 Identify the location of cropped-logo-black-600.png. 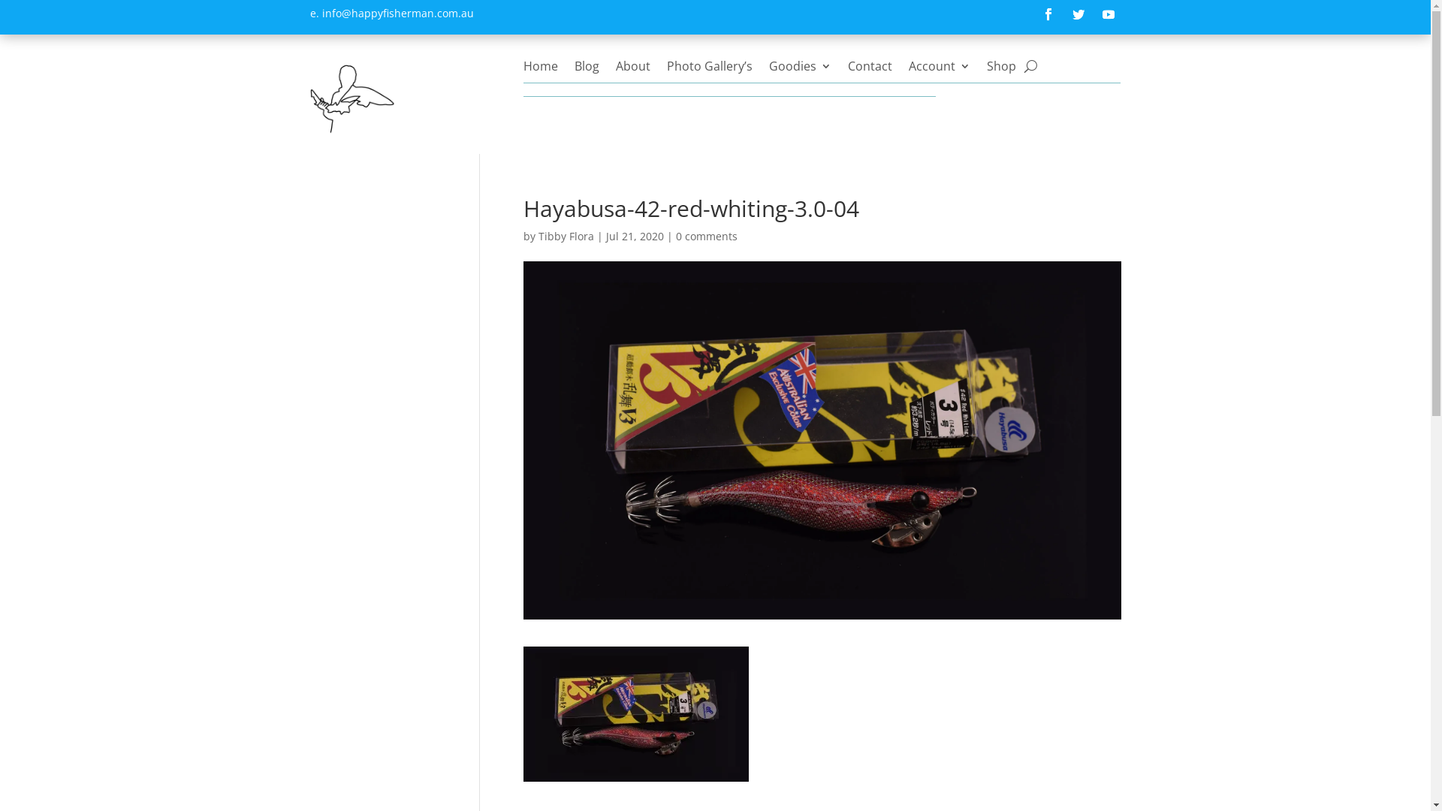
(351, 98).